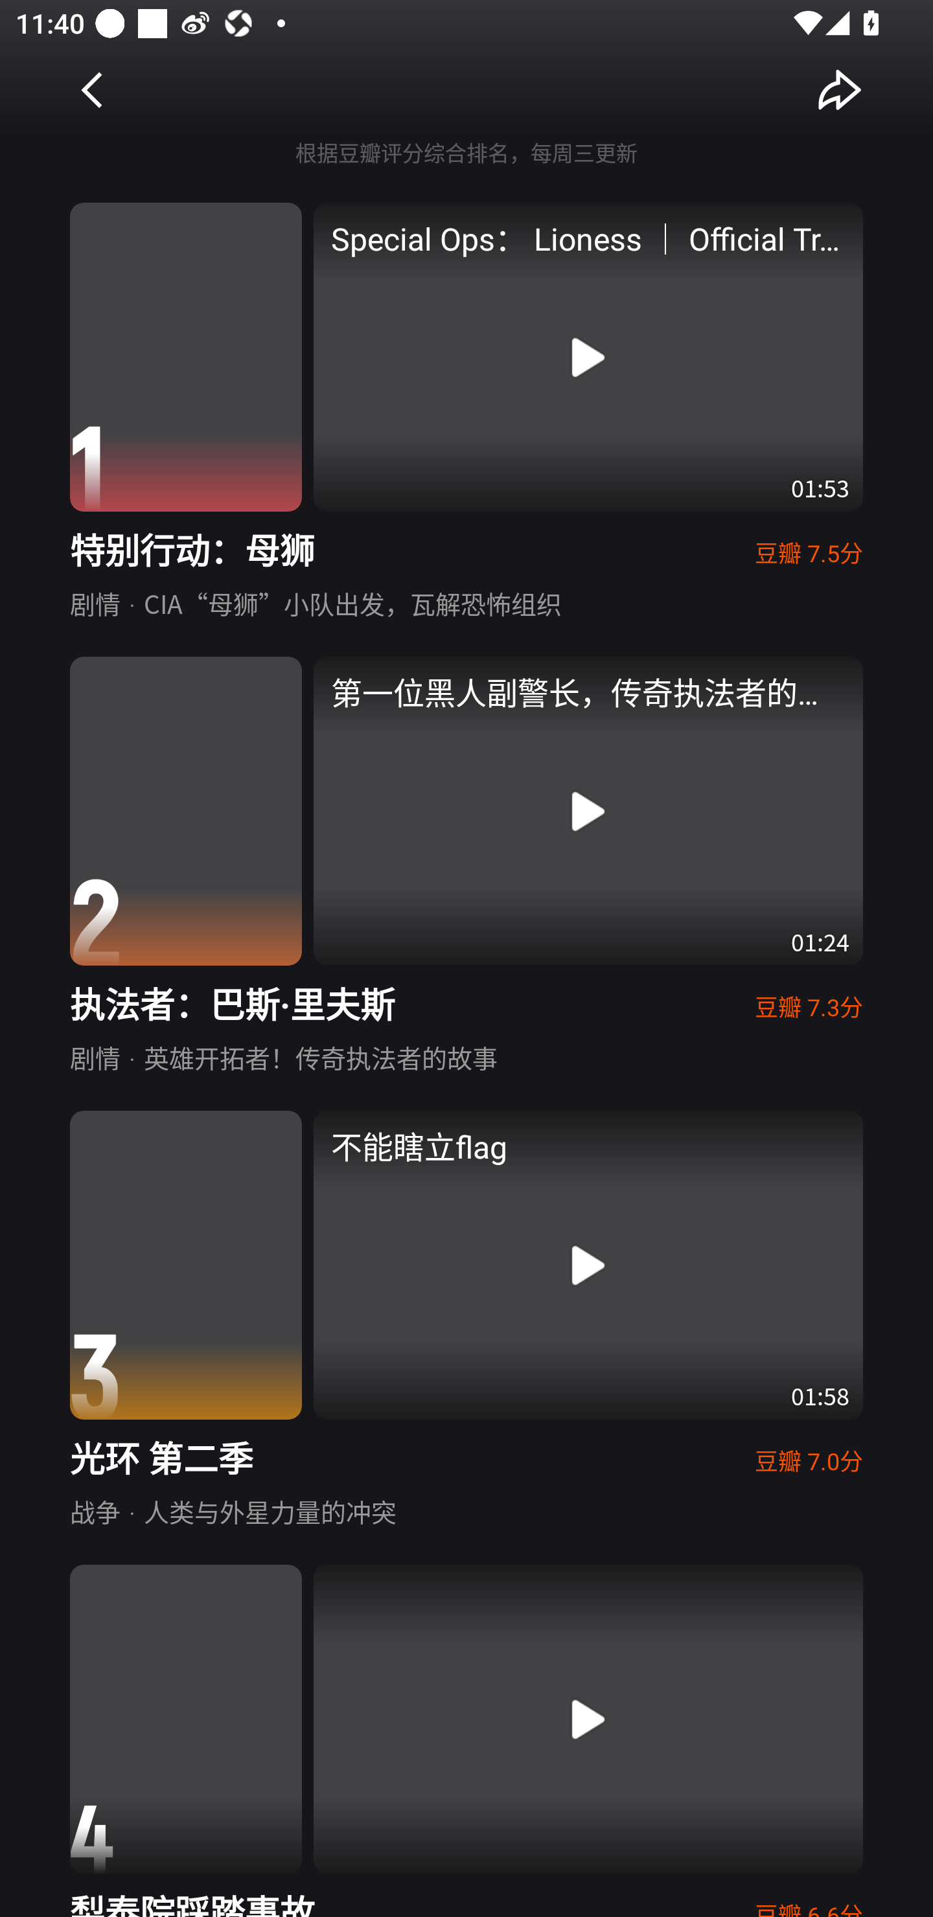 This screenshot has width=933, height=1917. Describe the element at coordinates (95, 1510) in the screenshot. I see `战争` at that location.